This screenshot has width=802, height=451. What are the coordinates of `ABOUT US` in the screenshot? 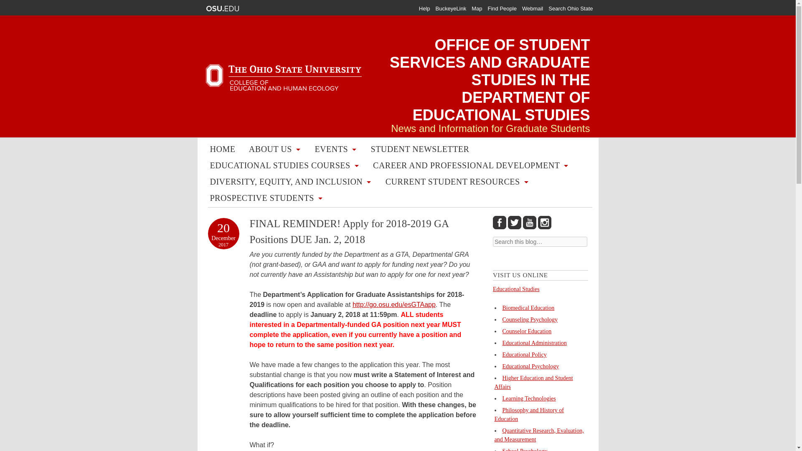 It's located at (271, 150).